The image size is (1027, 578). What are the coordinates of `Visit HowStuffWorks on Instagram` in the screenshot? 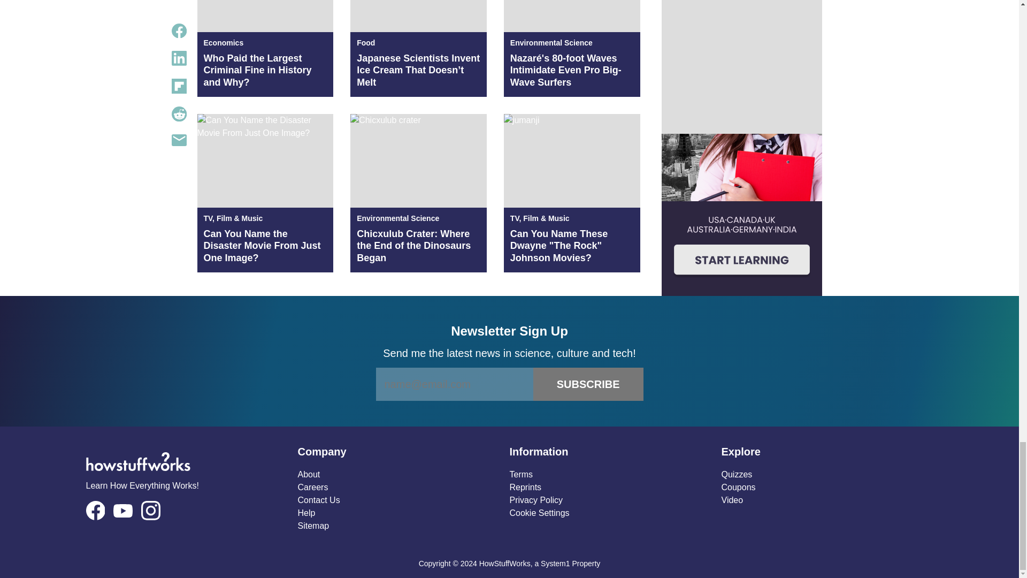 It's located at (151, 511).